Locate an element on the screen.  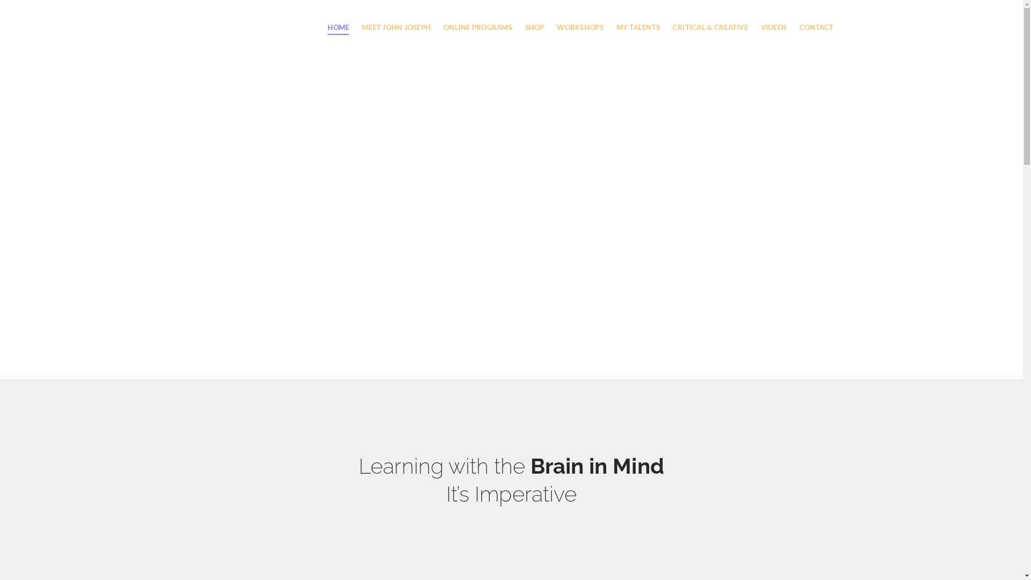
WORKSHOPS is located at coordinates (580, 12).